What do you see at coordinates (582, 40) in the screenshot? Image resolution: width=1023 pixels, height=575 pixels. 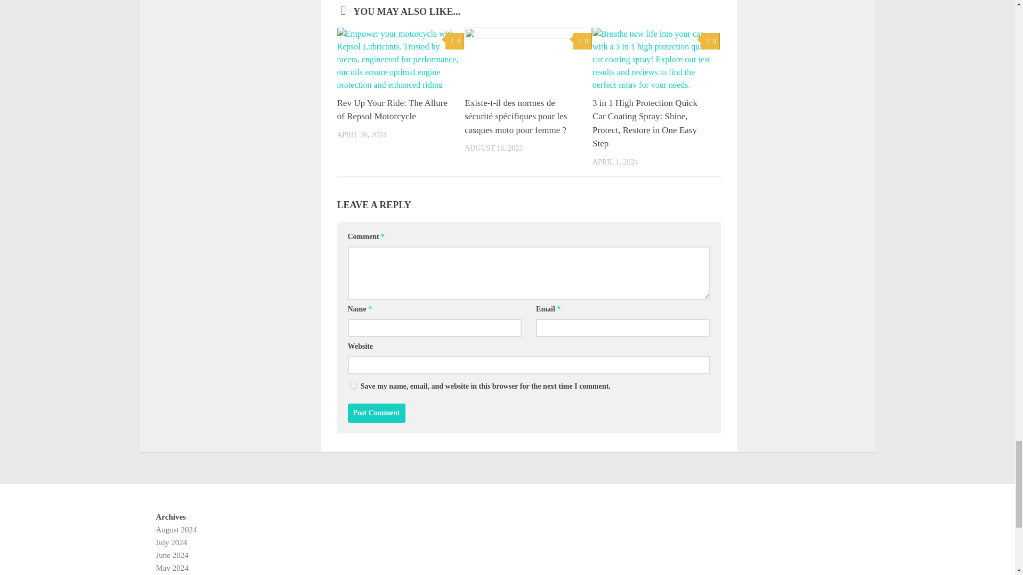 I see `0` at bounding box center [582, 40].